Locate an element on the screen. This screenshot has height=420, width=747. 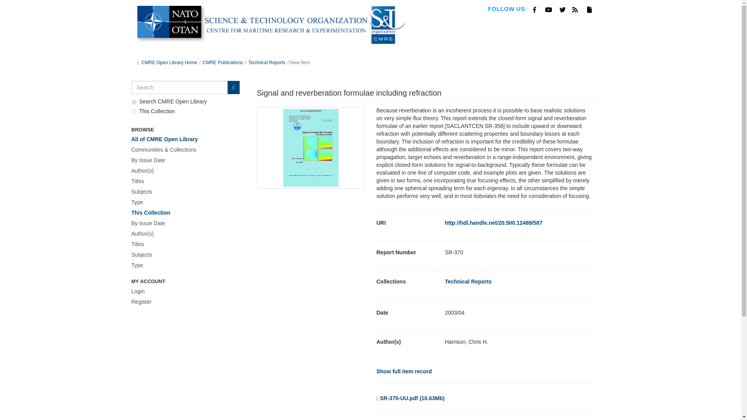
Go is located at coordinates (233, 87).